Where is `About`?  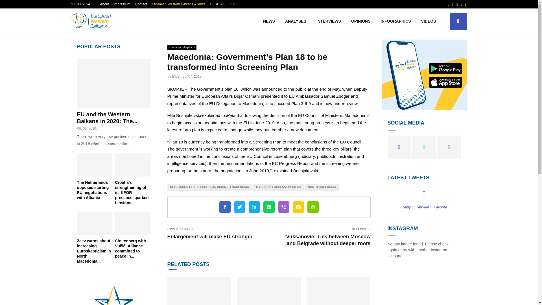
About is located at coordinates (104, 4).